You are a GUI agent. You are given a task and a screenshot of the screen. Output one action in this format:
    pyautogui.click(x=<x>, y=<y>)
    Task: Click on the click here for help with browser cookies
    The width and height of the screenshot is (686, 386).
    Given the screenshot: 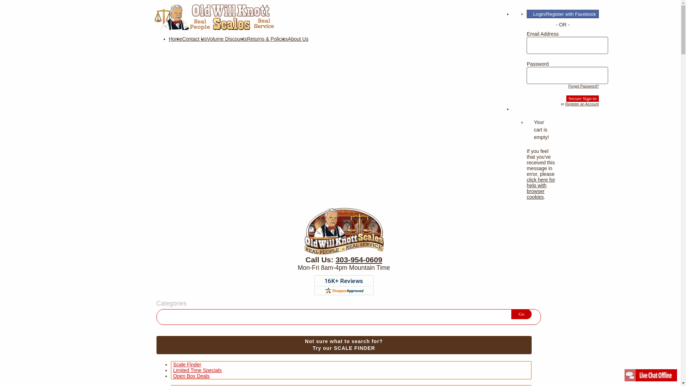 What is the action you would take?
    pyautogui.click(x=541, y=188)
    